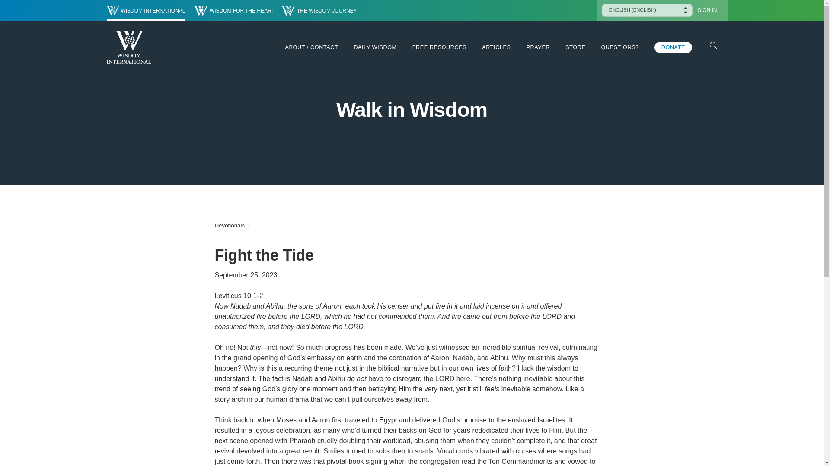 The image size is (830, 466). What do you see at coordinates (319, 10) in the screenshot?
I see `THE WISDOM JOURNEY` at bounding box center [319, 10].